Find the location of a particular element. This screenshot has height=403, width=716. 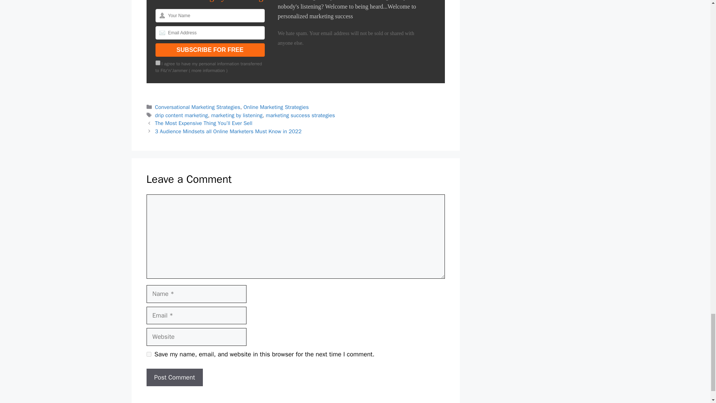

drip content marketing is located at coordinates (182, 115).